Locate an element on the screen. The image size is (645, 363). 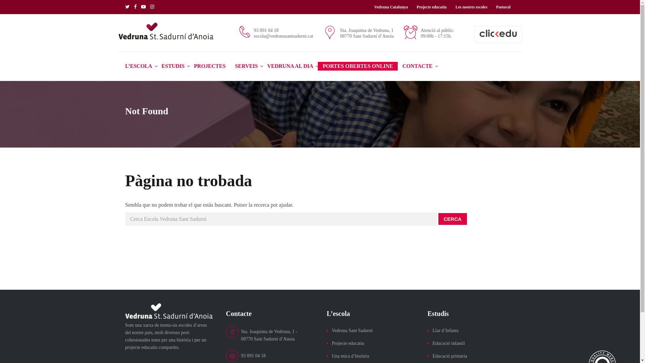
Projecte educatiu is located at coordinates (431, 7).